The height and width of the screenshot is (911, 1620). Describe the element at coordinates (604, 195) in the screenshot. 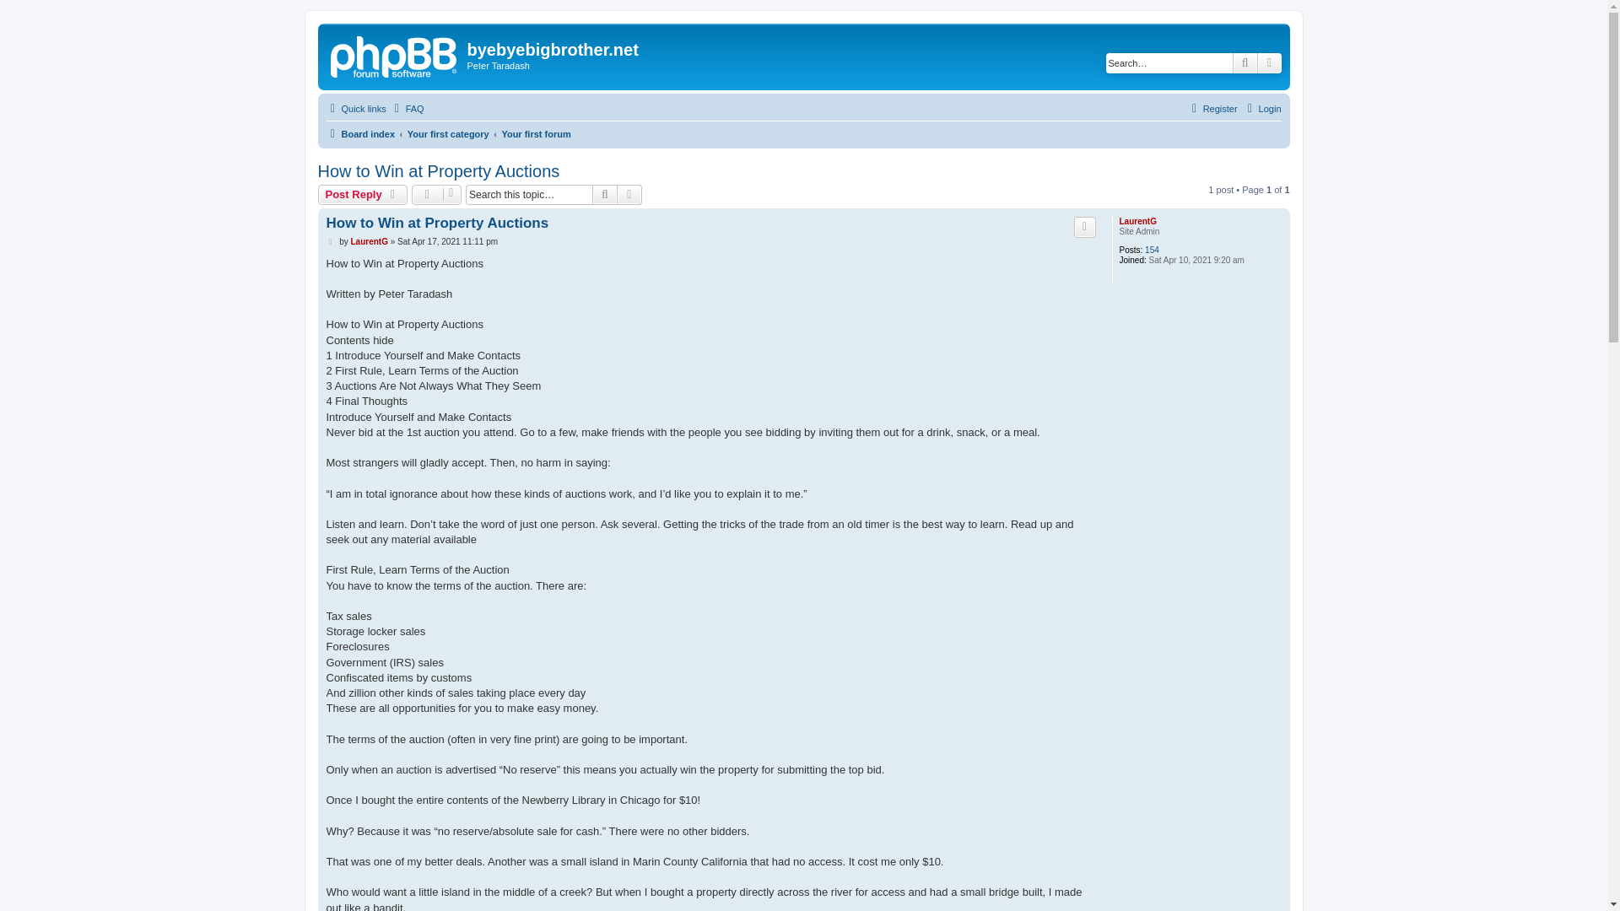

I see `Search` at that location.